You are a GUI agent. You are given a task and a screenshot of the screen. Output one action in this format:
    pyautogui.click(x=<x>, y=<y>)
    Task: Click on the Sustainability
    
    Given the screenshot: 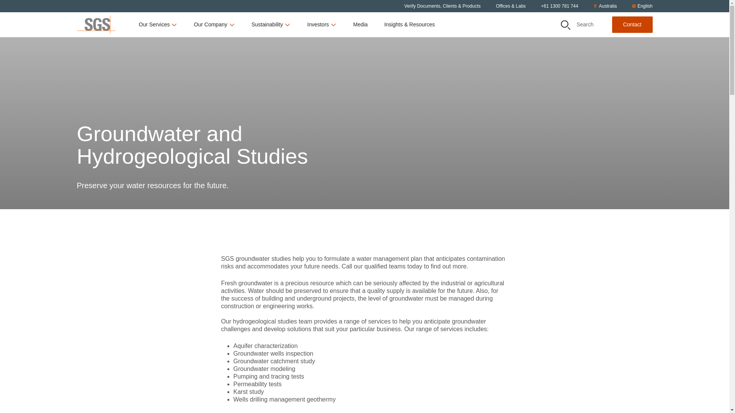 What is the action you would take?
    pyautogui.click(x=271, y=24)
    